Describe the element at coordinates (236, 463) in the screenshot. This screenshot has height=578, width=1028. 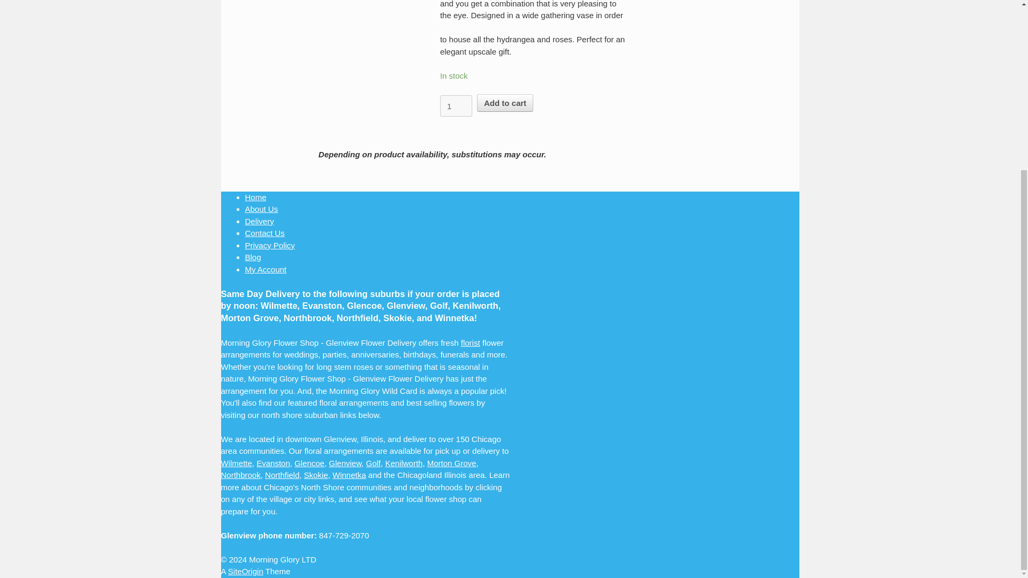
I see `Wilmette` at that location.